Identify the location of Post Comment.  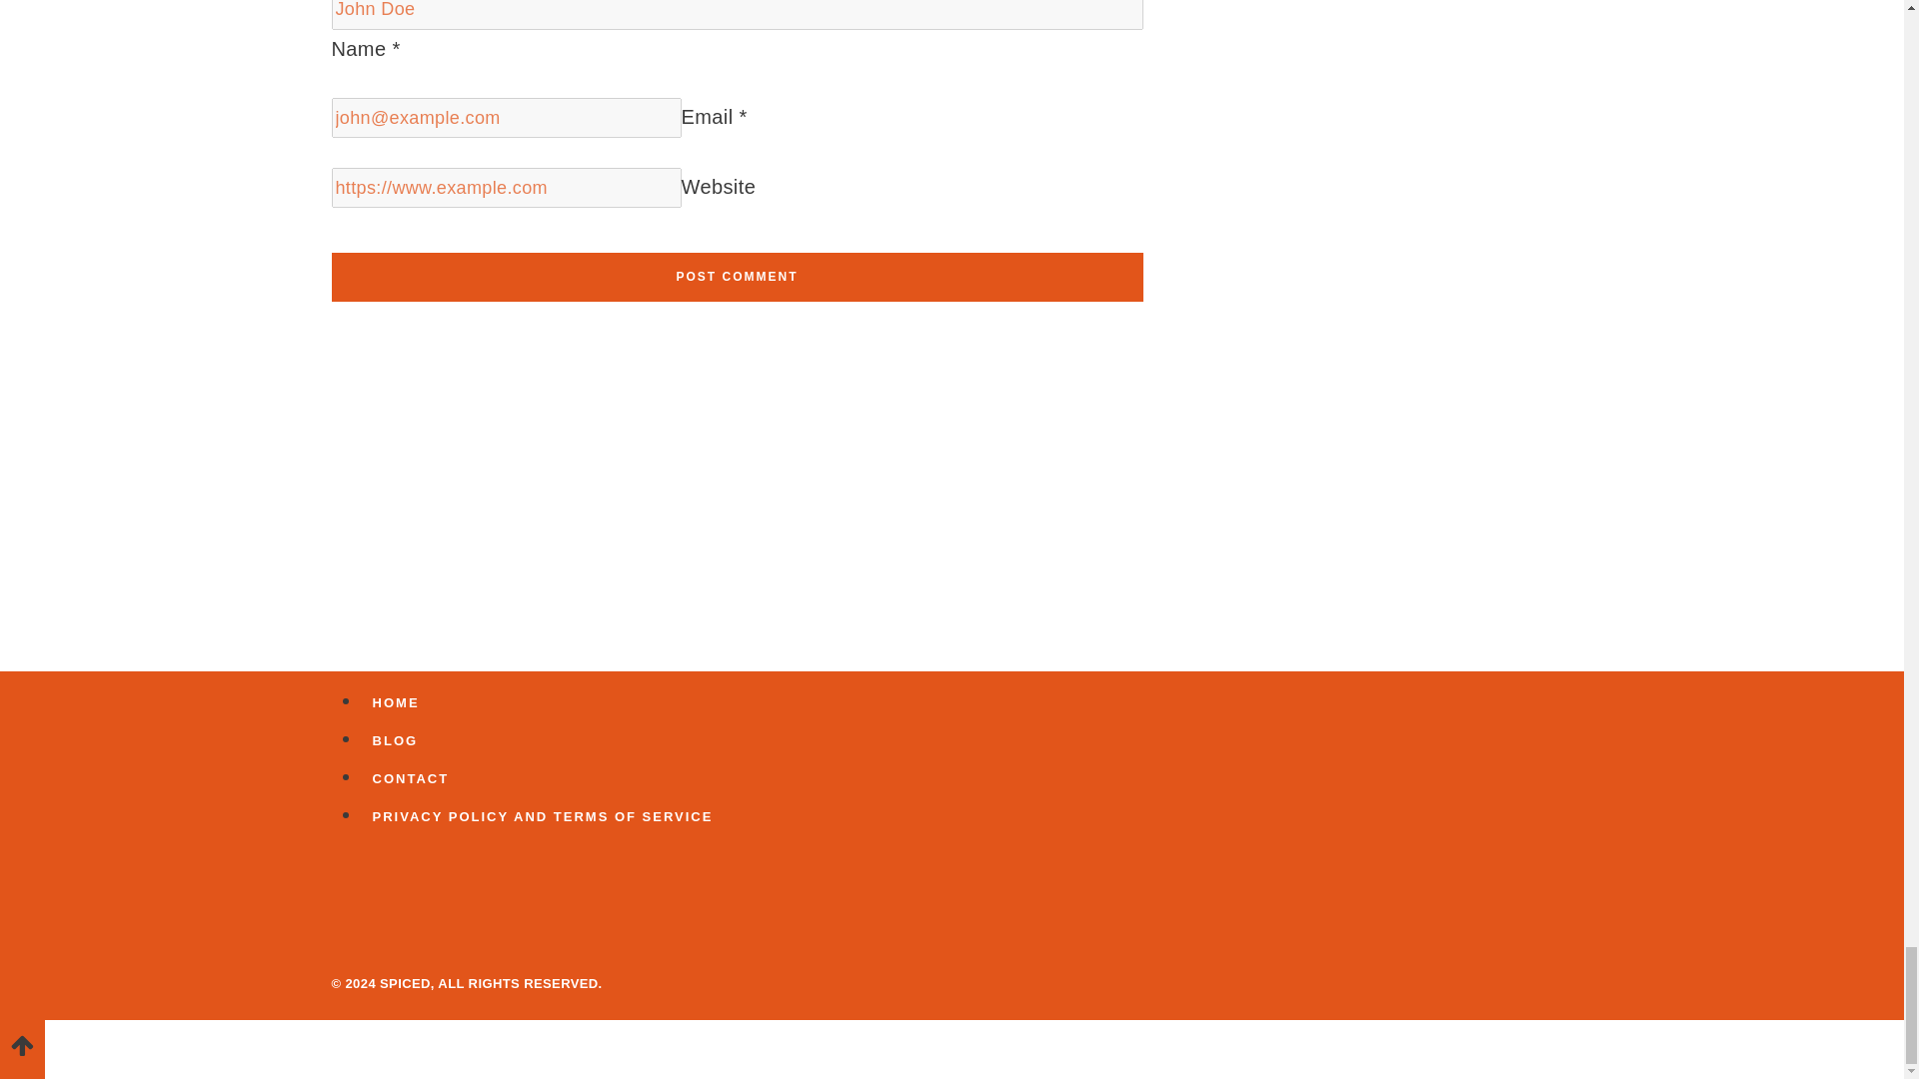
(738, 277).